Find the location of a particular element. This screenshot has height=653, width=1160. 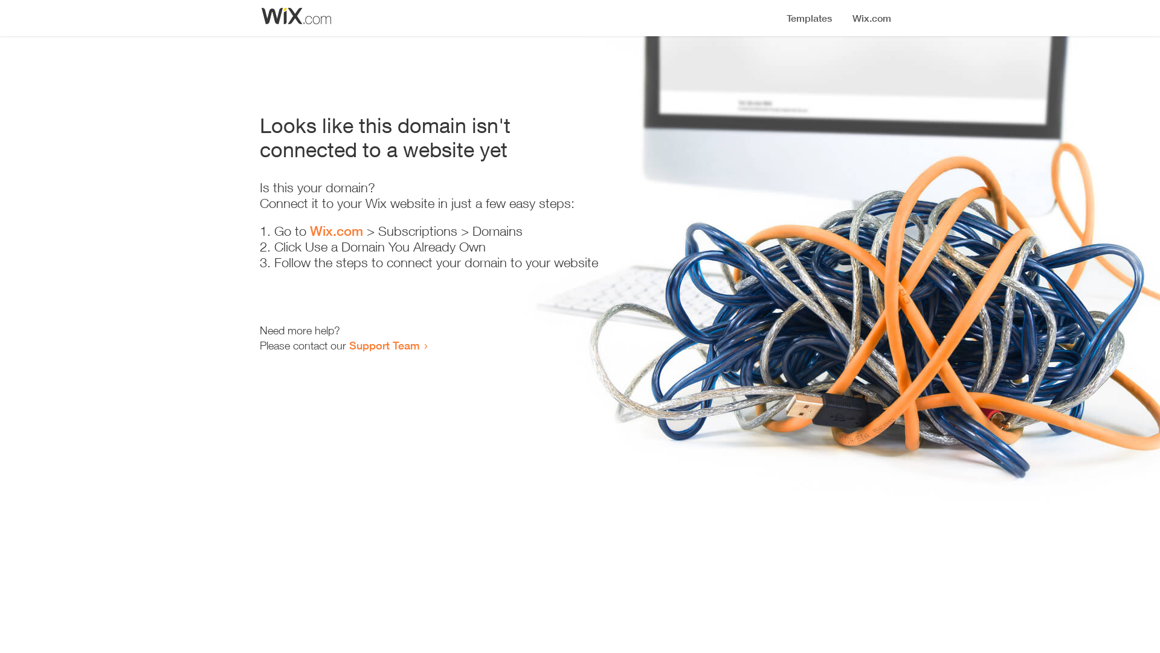

Wix.com is located at coordinates (337, 231).